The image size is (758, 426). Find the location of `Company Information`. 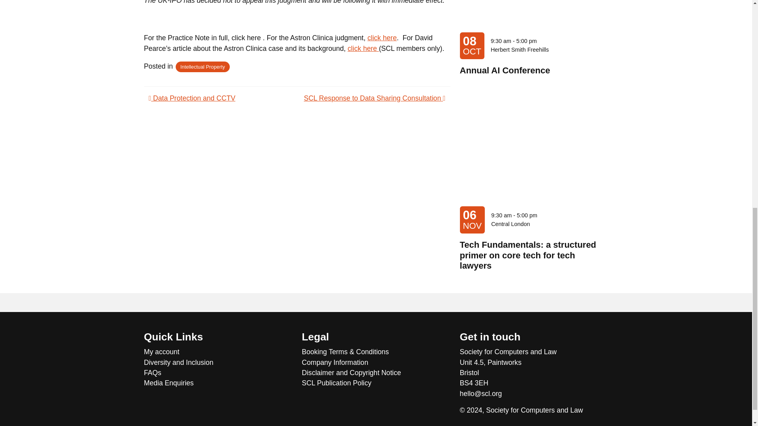

Company Information is located at coordinates (376, 362).